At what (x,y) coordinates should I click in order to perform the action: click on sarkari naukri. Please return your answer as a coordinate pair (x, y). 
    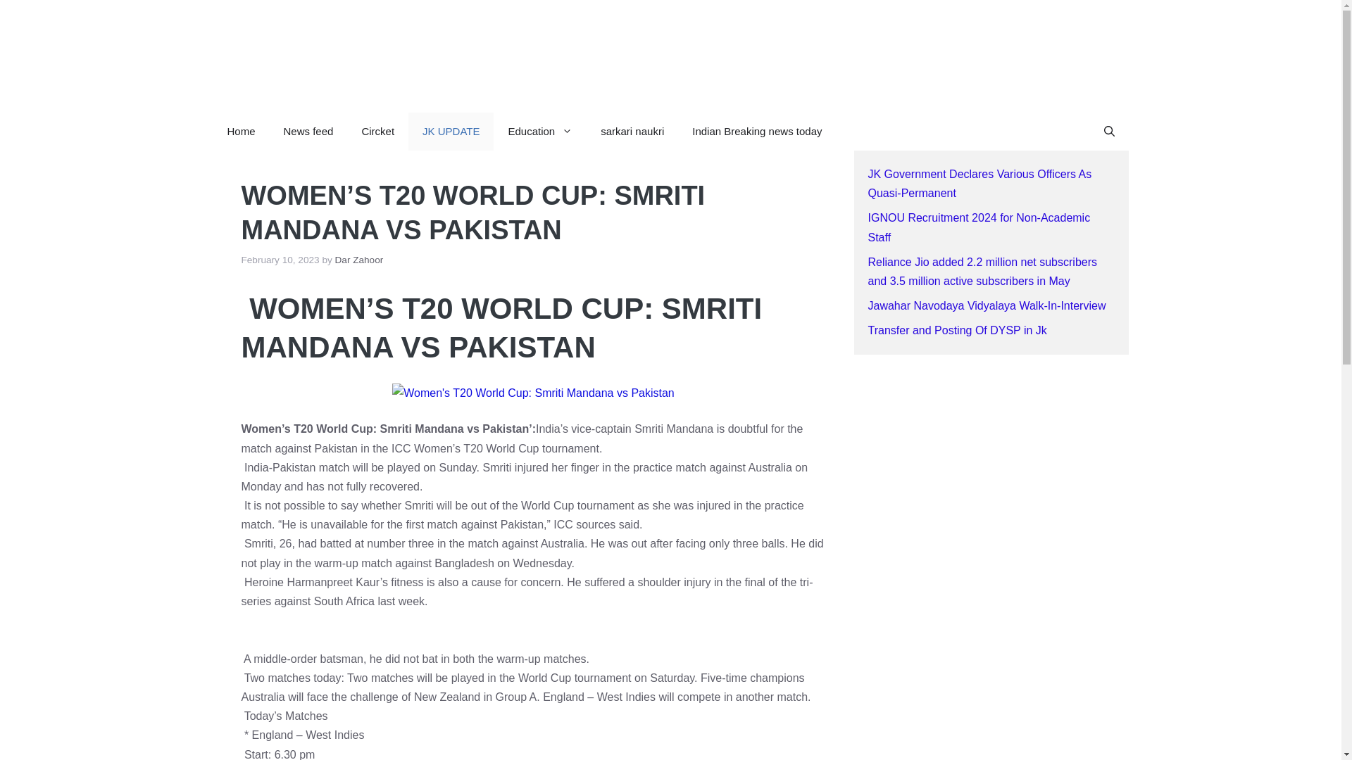
    Looking at the image, I should click on (632, 131).